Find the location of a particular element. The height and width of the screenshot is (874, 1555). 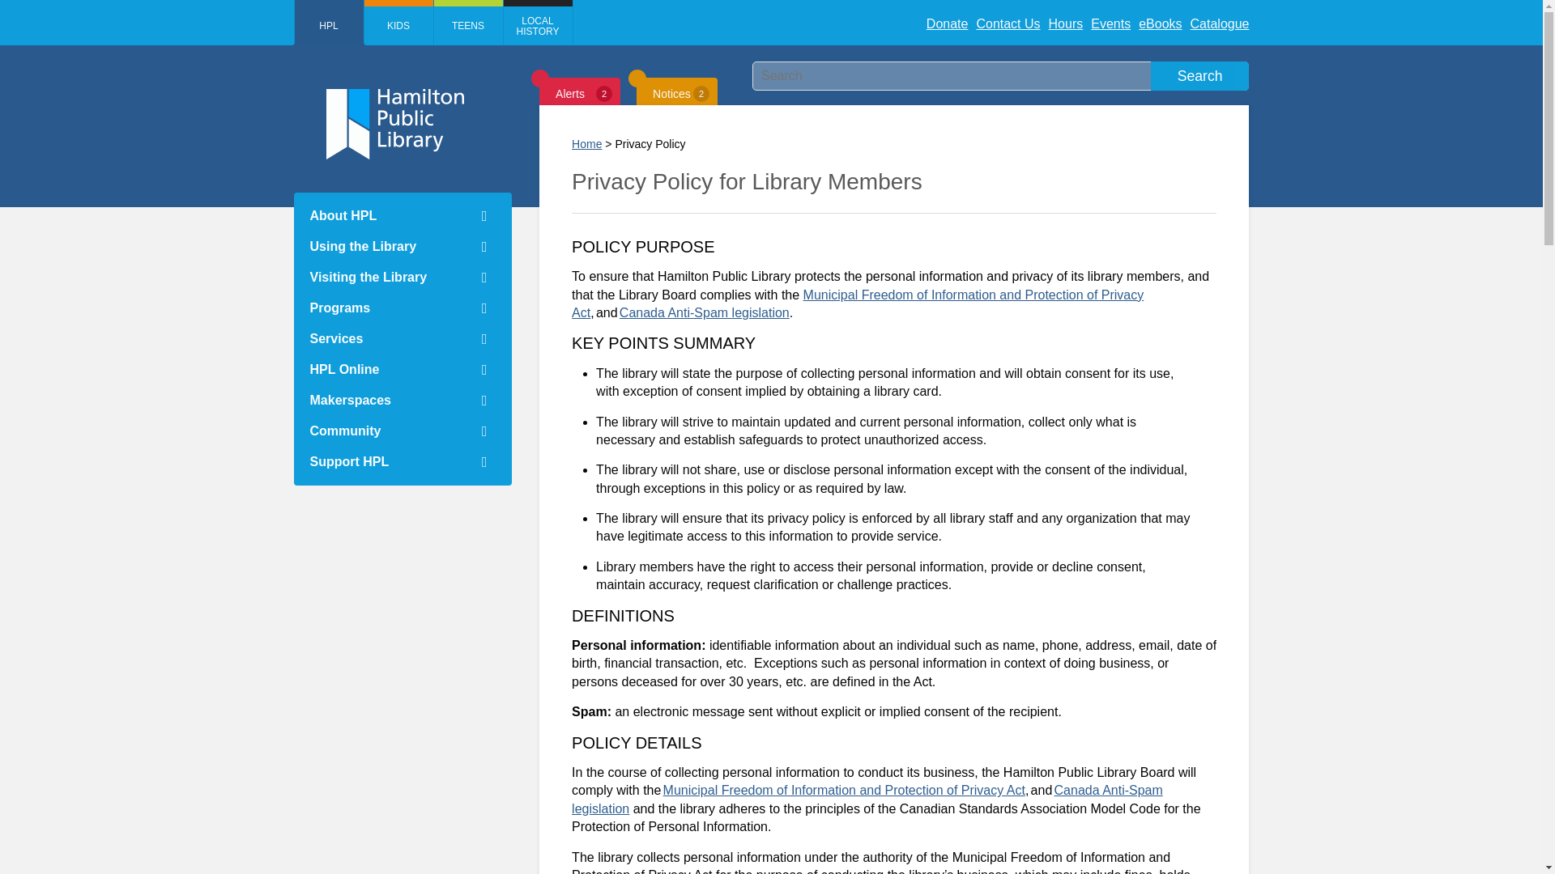

Canada Anti-Spam legislation is located at coordinates (705, 312).